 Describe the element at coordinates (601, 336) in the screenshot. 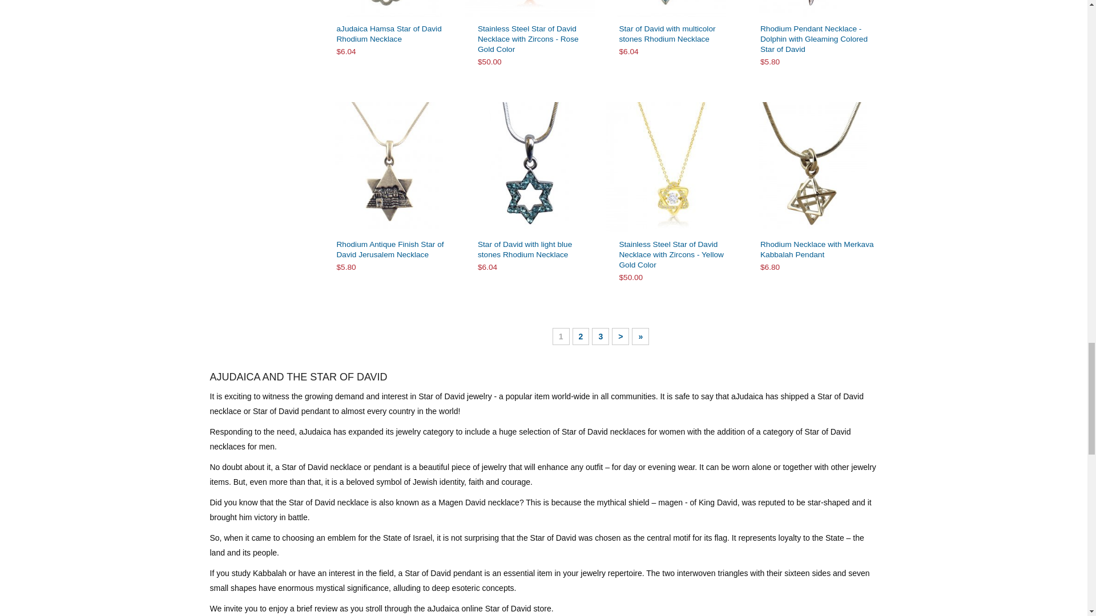

I see `Page 3` at that location.